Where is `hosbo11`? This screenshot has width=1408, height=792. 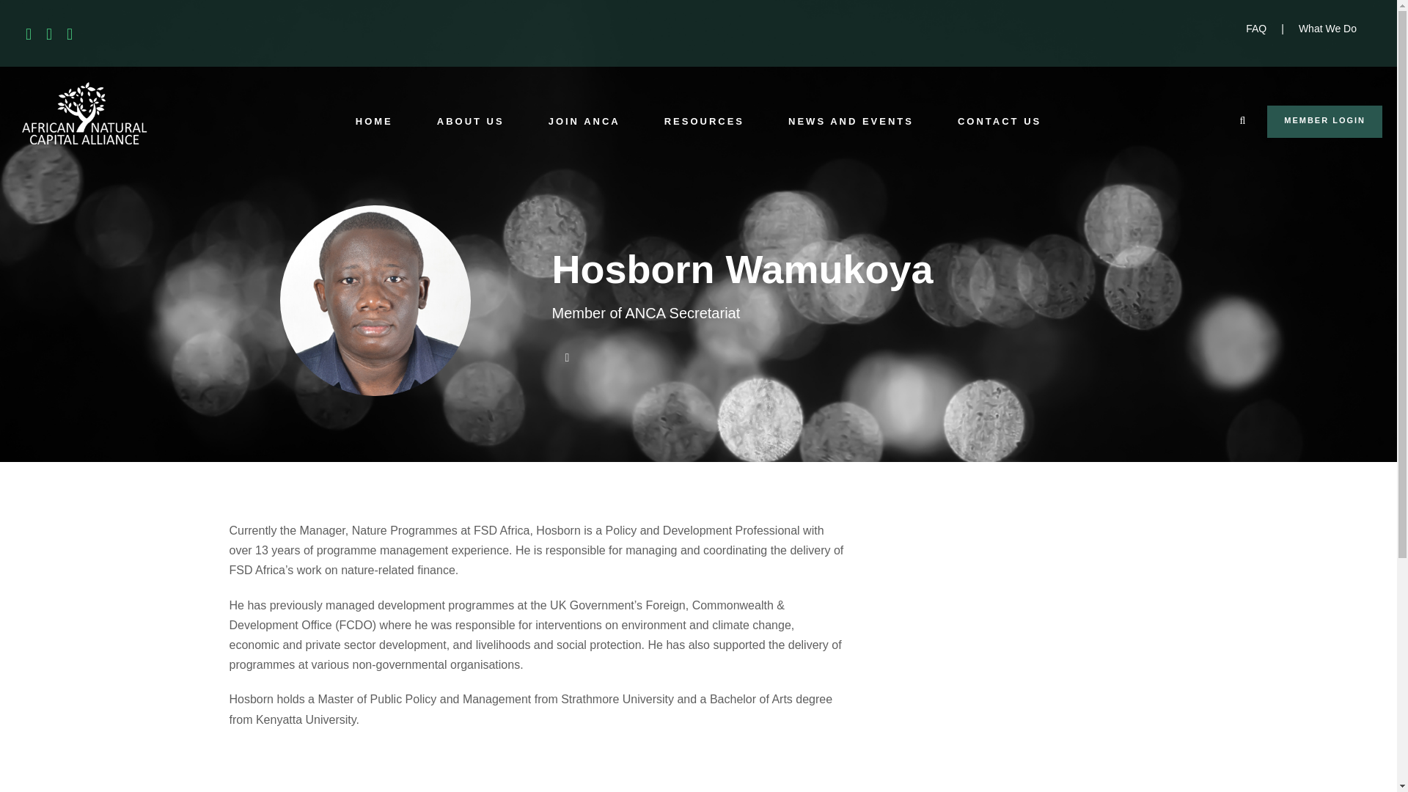
hosbo11 is located at coordinates (375, 301).